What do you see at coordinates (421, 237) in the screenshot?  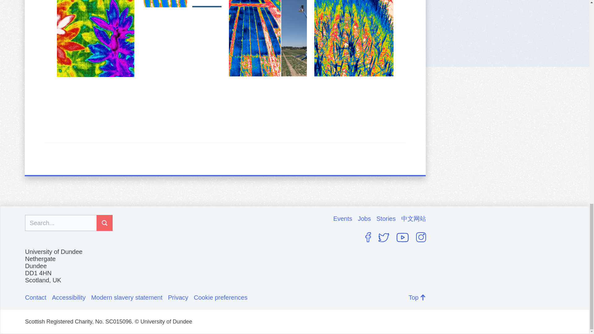 I see `Instagram` at bounding box center [421, 237].